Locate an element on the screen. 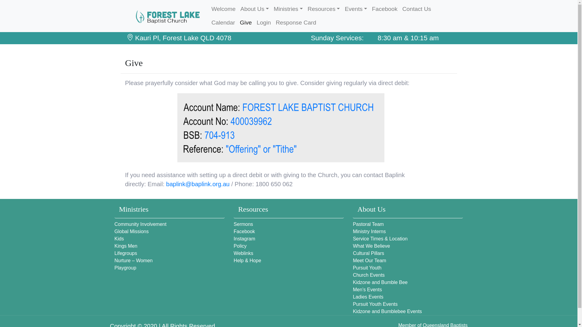 The height and width of the screenshot is (327, 582). Instagram is located at coordinates (244, 239).